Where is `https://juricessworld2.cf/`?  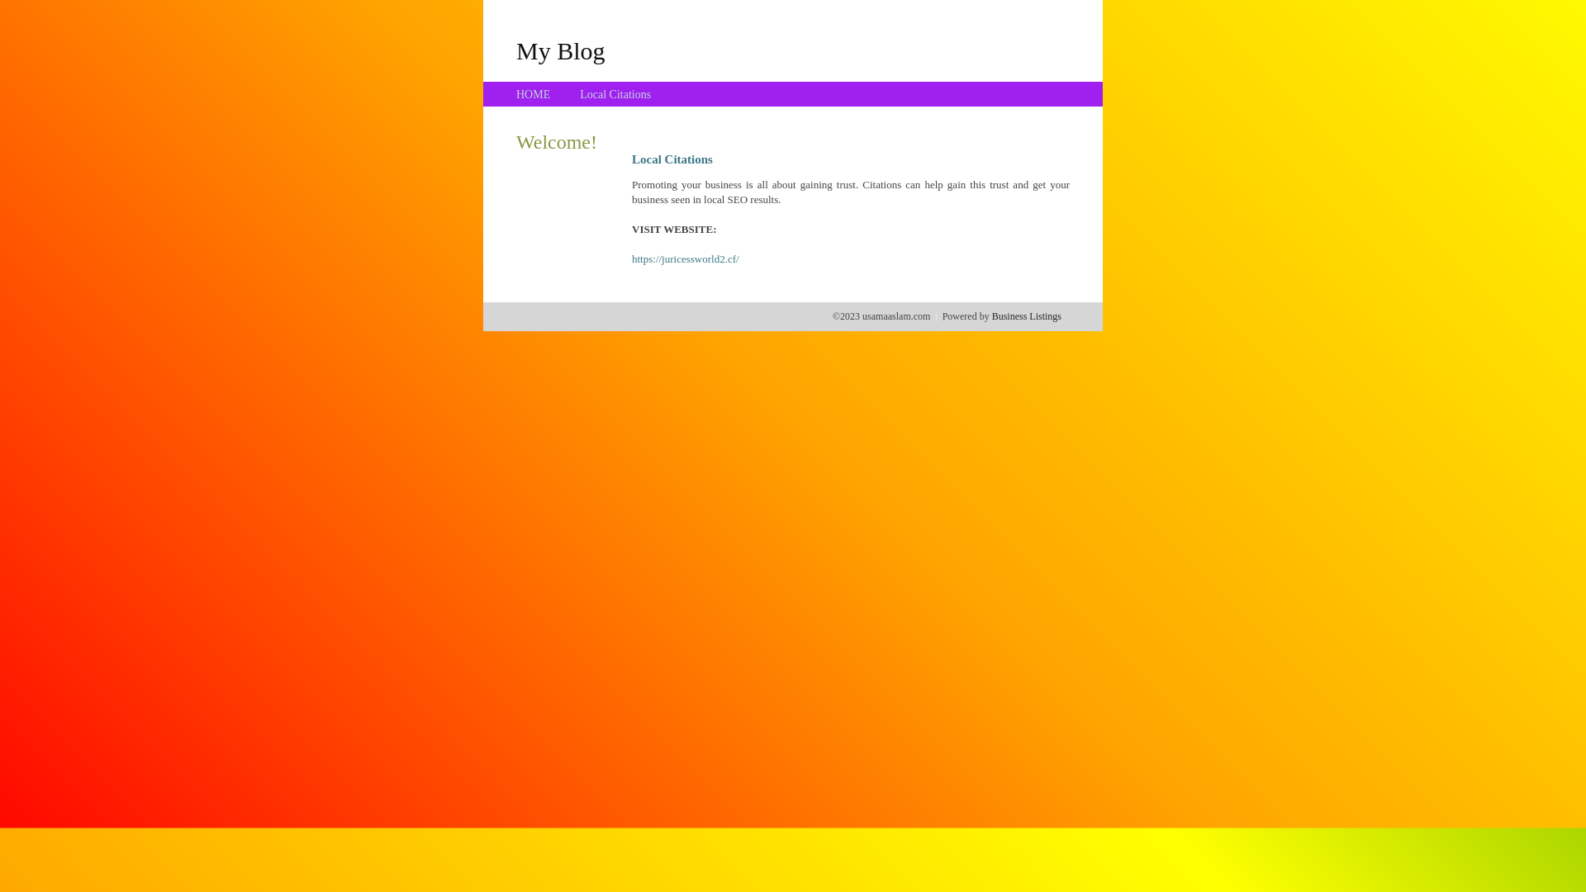
https://juricessworld2.cf/ is located at coordinates (686, 259).